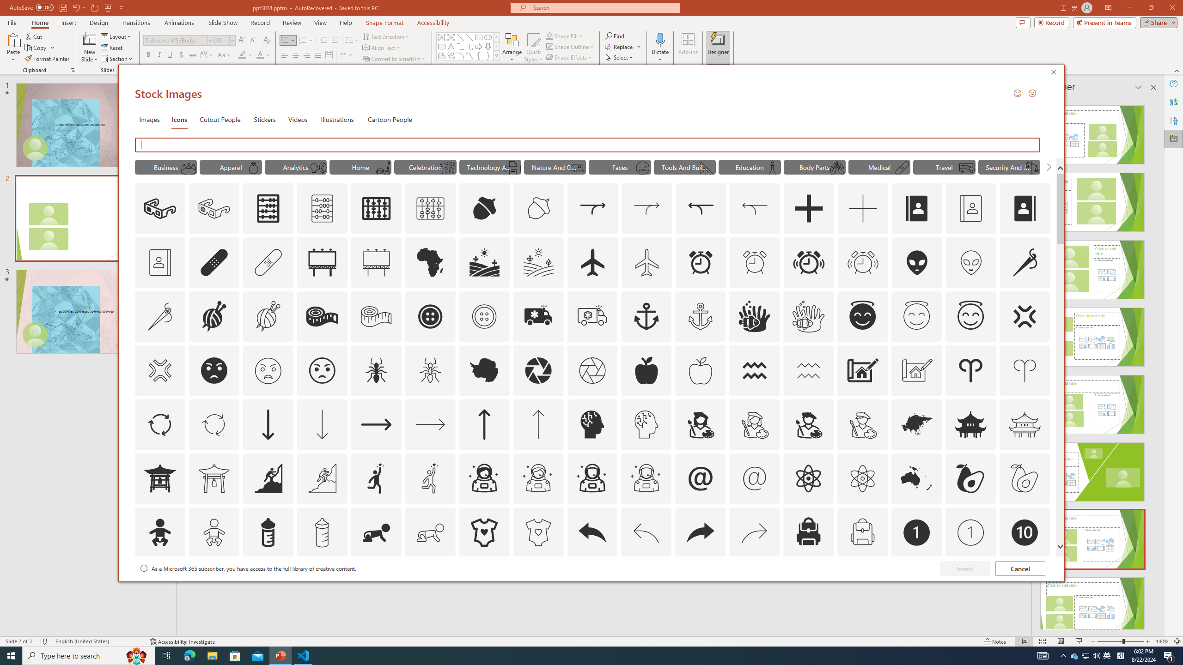 Image resolution: width=1183 pixels, height=665 pixels. What do you see at coordinates (569, 57) in the screenshot?
I see `Shape Effects` at bounding box center [569, 57].